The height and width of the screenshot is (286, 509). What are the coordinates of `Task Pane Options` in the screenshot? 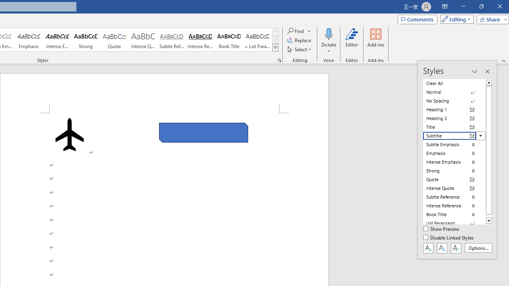 It's located at (474, 71).